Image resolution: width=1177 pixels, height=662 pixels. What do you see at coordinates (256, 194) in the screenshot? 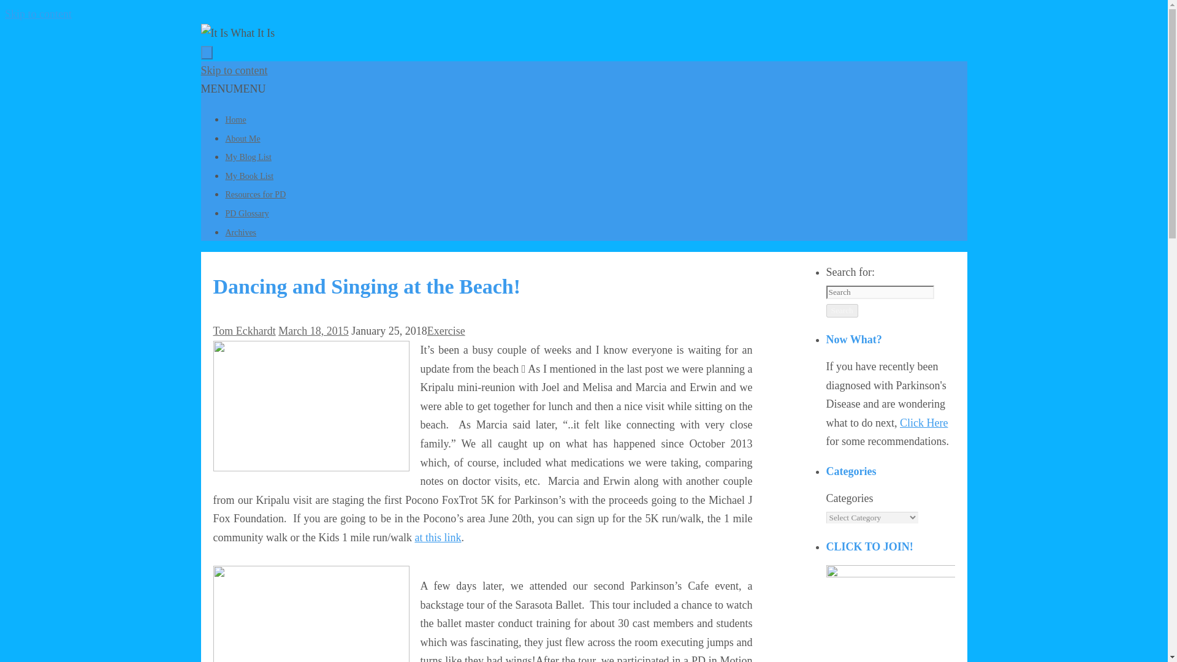
I see `Resources for PD` at bounding box center [256, 194].